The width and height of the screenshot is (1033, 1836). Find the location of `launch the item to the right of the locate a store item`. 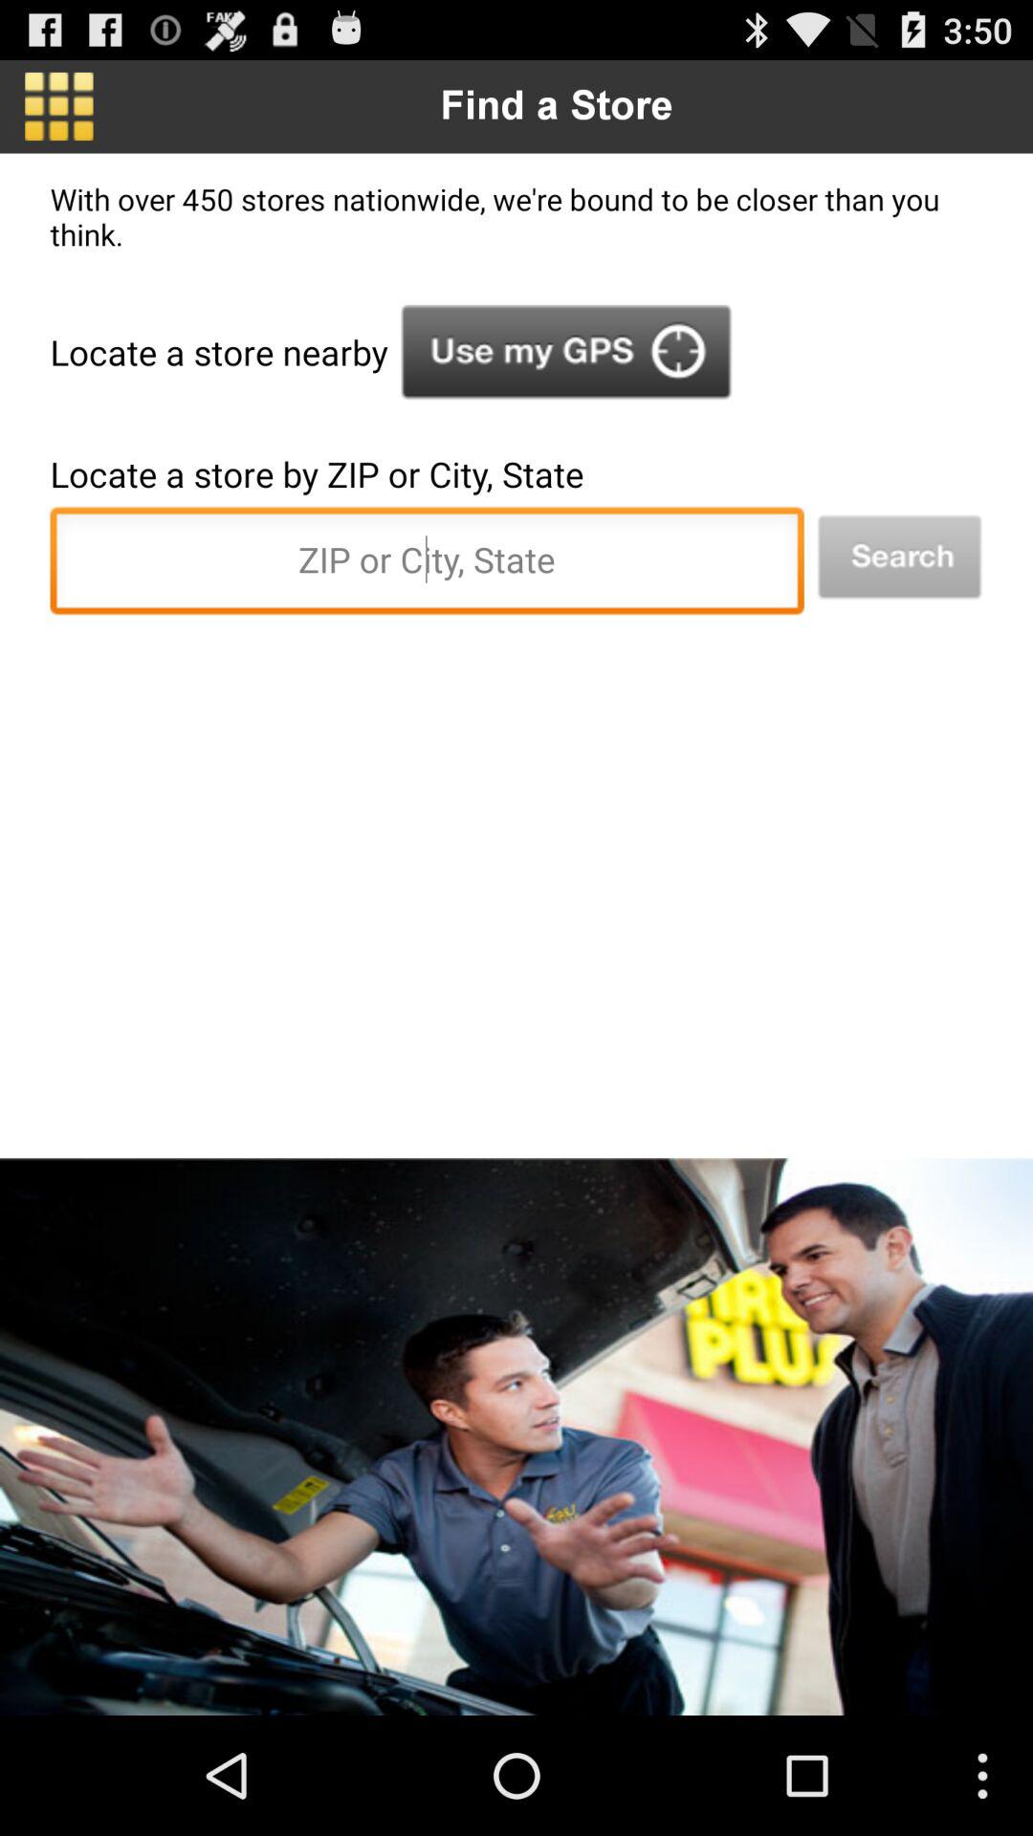

launch the item to the right of the locate a store item is located at coordinates (566, 352).